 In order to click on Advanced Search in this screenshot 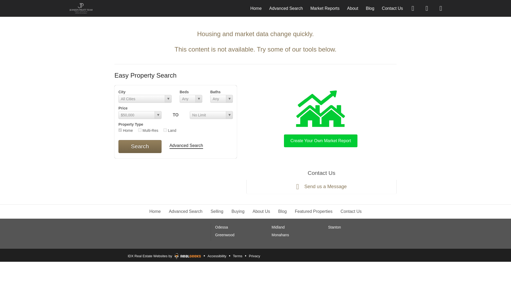, I will do `click(286, 8)`.